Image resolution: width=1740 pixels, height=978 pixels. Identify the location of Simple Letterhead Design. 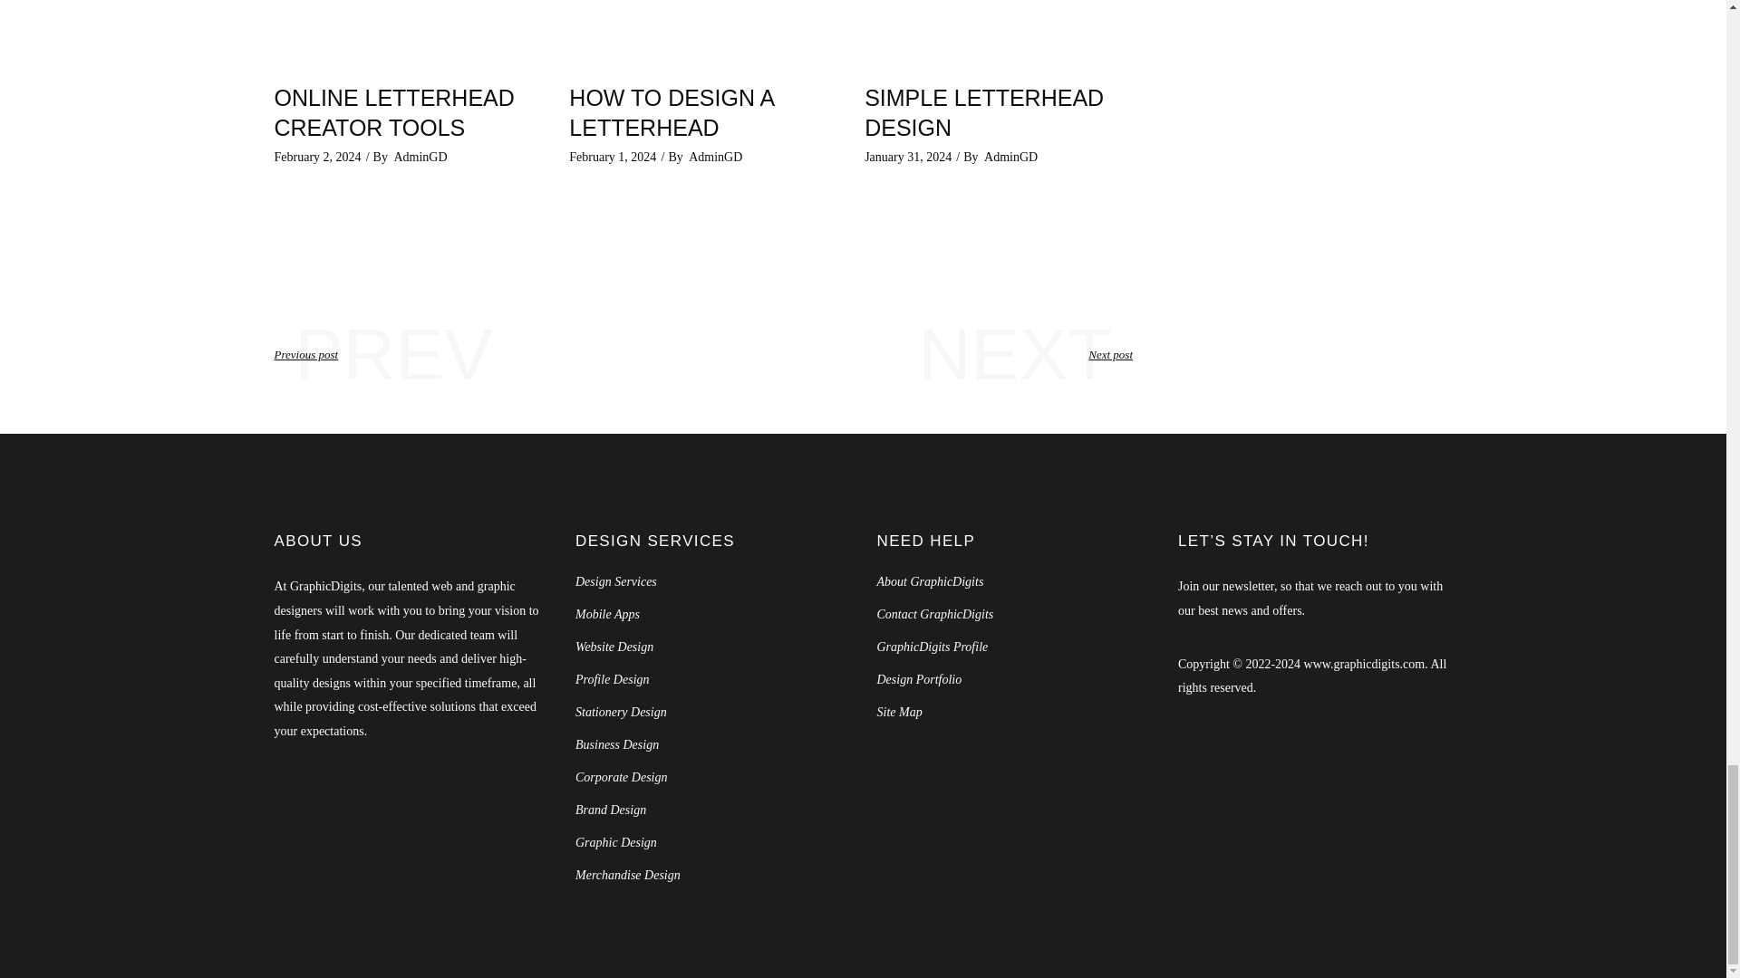
(984, 112).